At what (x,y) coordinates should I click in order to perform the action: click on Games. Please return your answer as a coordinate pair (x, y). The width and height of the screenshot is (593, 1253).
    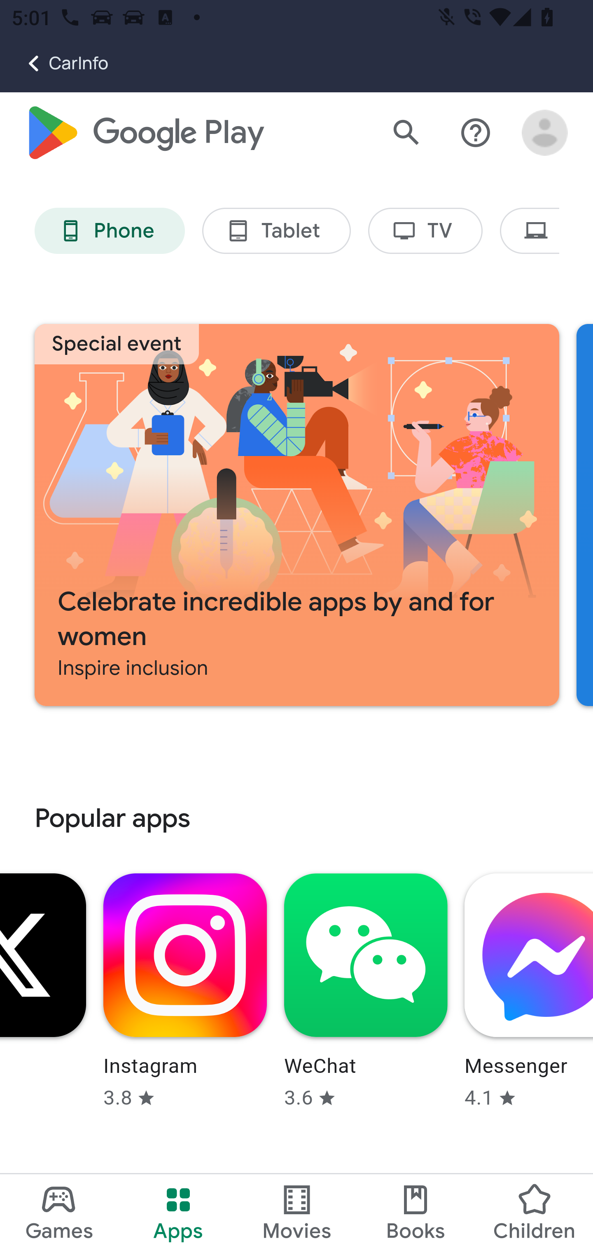
    Looking at the image, I should click on (59, 1213).